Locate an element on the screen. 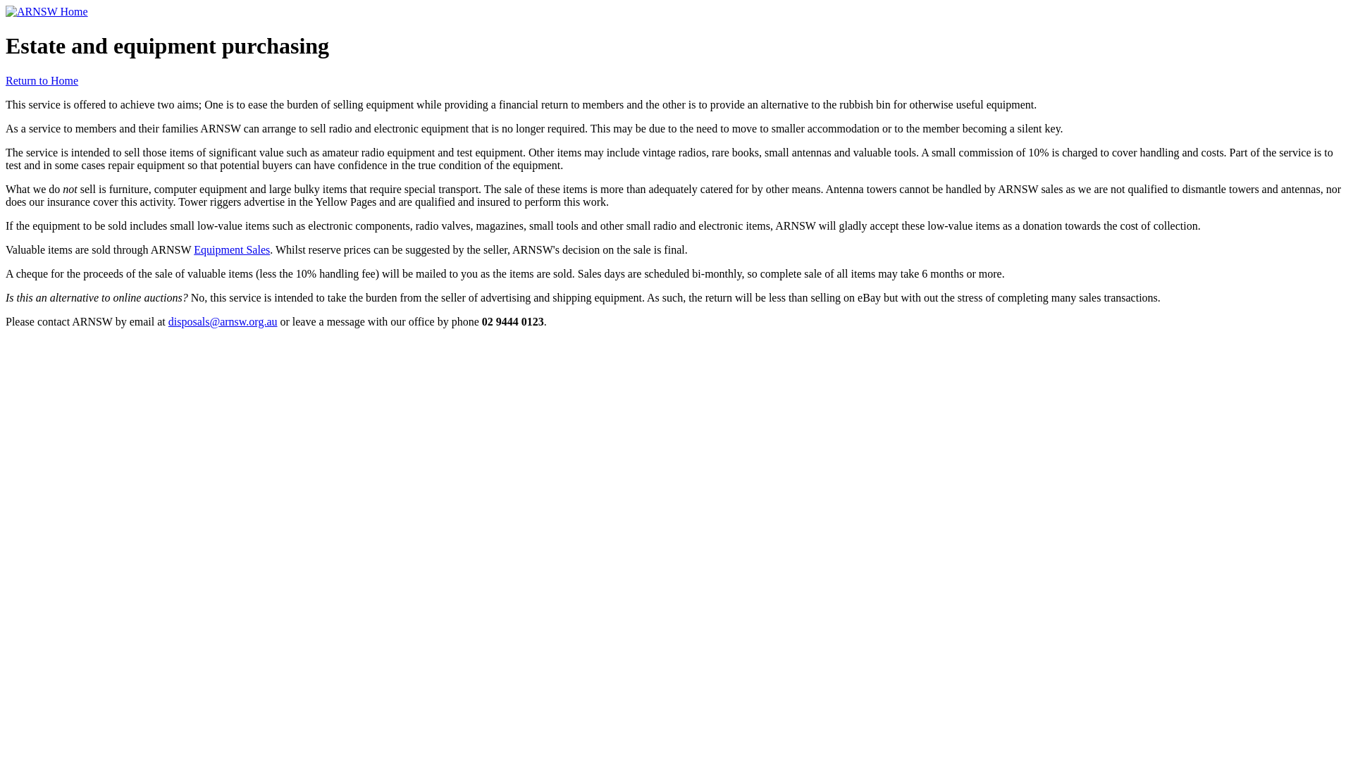 The height and width of the screenshot is (761, 1353). disposals@arnsw.org.au is located at coordinates (223, 321).